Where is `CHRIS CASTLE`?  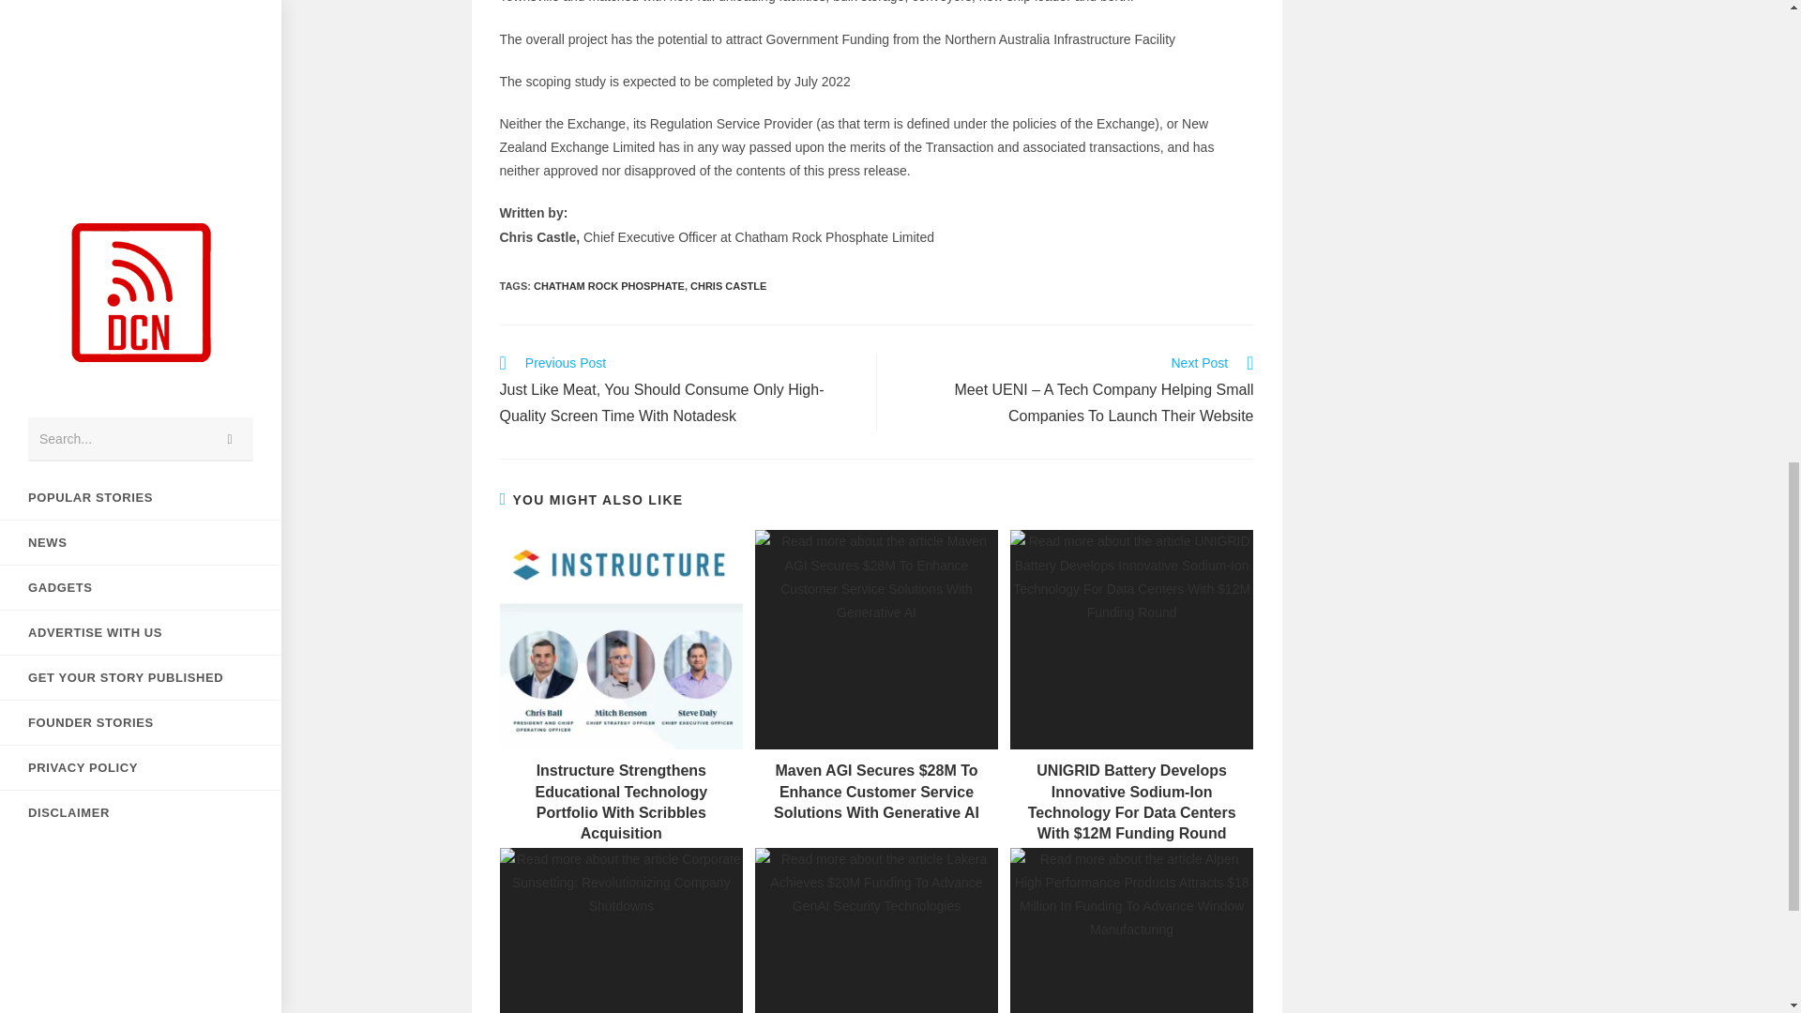 CHRIS CASTLE is located at coordinates (728, 286).